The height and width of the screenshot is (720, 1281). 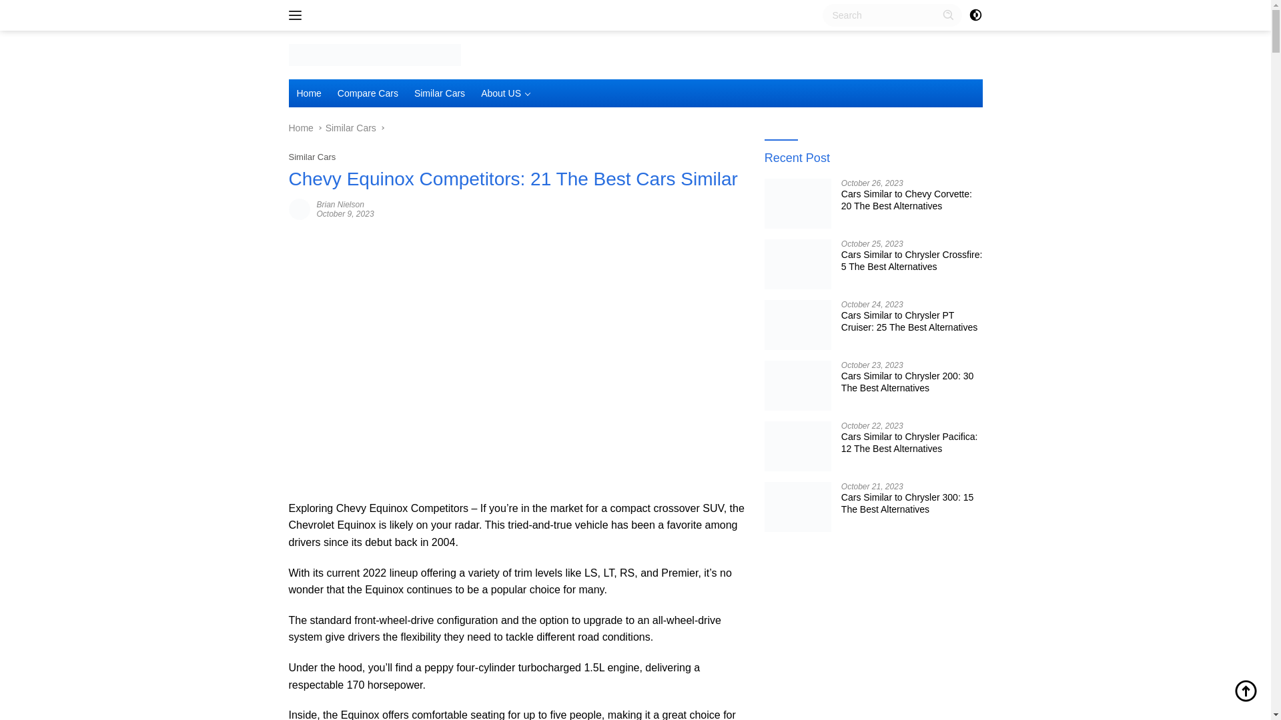 I want to click on Home, so click(x=300, y=127).